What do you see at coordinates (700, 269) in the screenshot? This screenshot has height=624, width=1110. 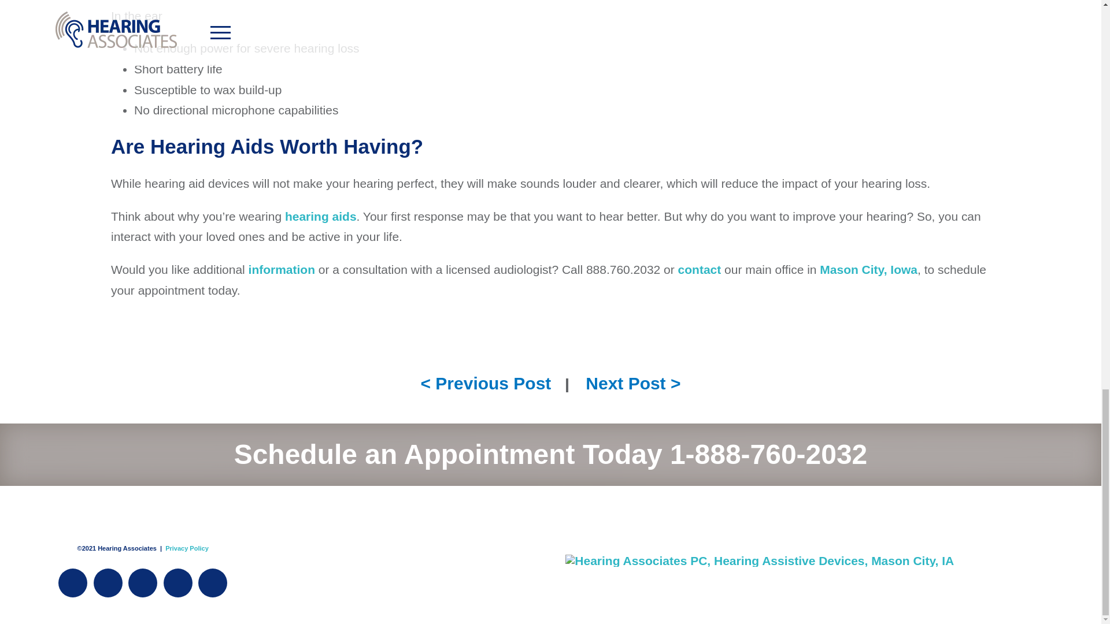 I see `contact` at bounding box center [700, 269].